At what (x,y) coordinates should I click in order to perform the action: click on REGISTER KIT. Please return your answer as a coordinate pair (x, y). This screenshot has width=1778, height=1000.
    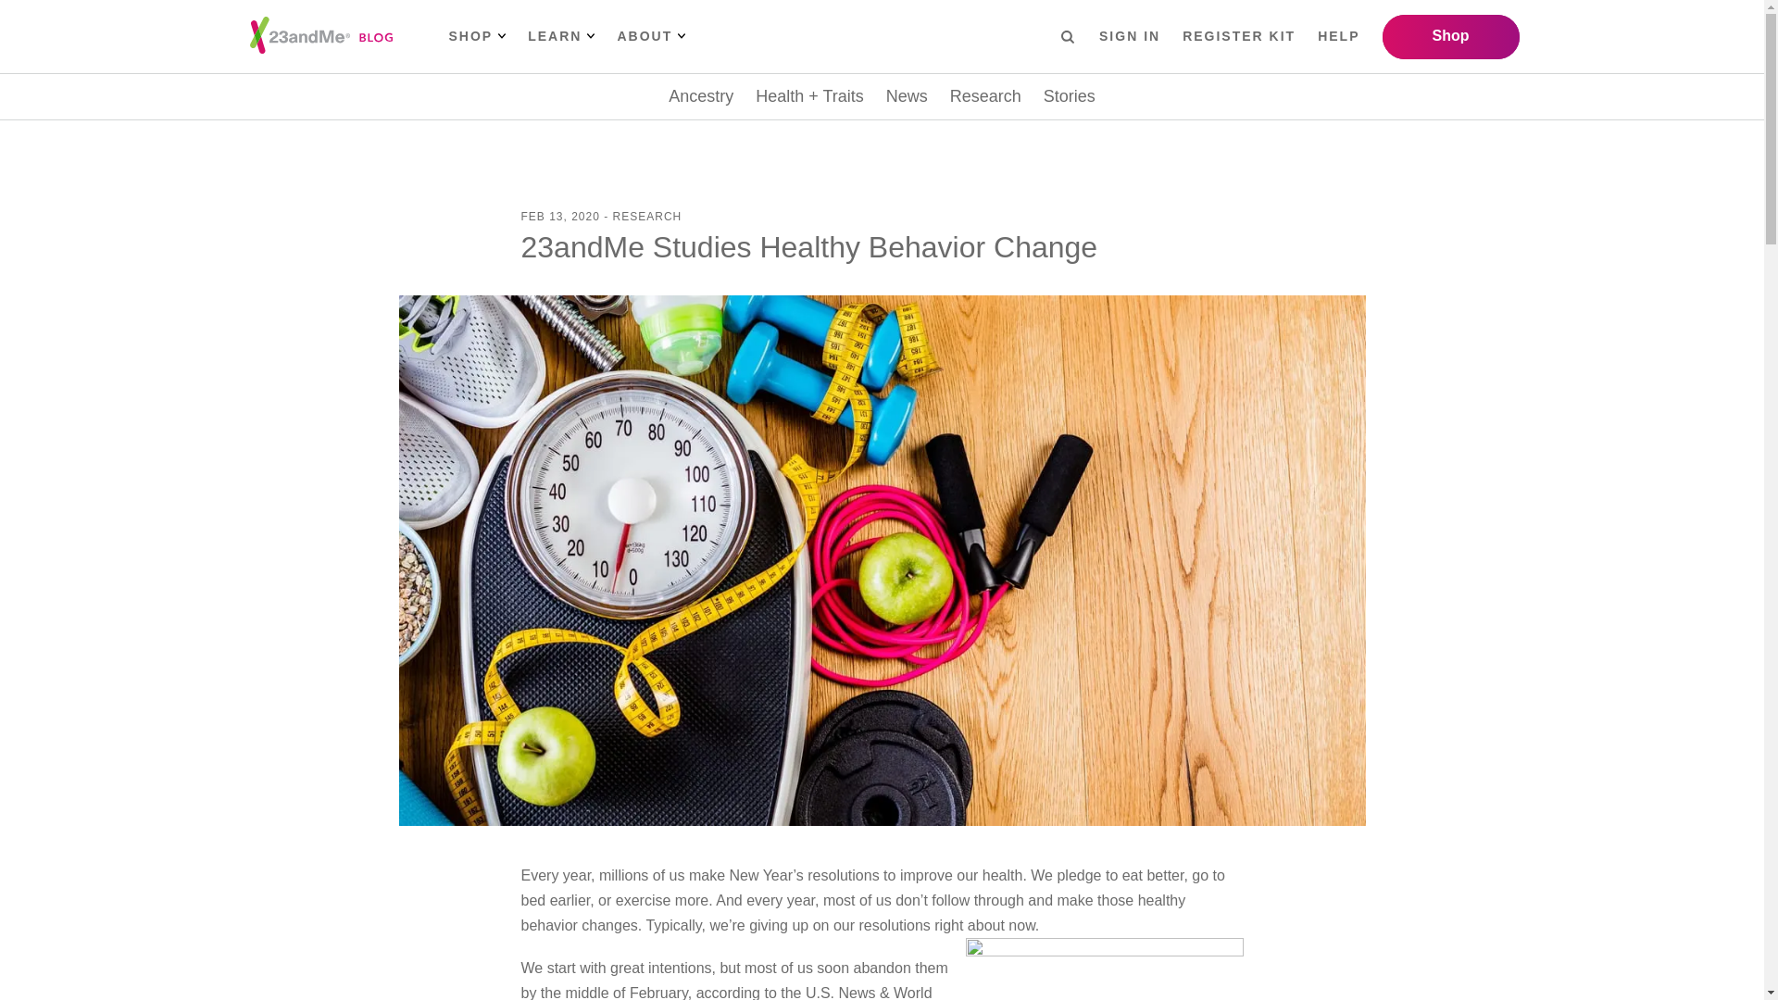
    Looking at the image, I should click on (1239, 36).